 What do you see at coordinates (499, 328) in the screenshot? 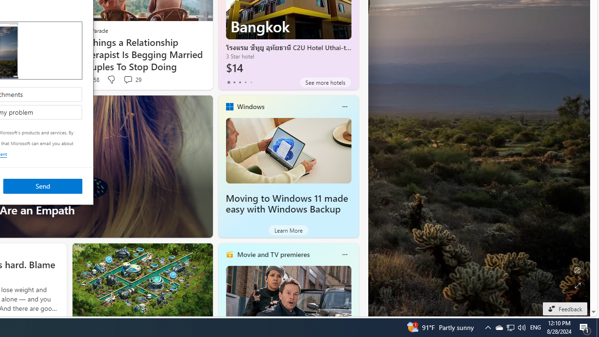
I see `Moving to Windows 11 made easy with Windows Backup` at bounding box center [499, 328].